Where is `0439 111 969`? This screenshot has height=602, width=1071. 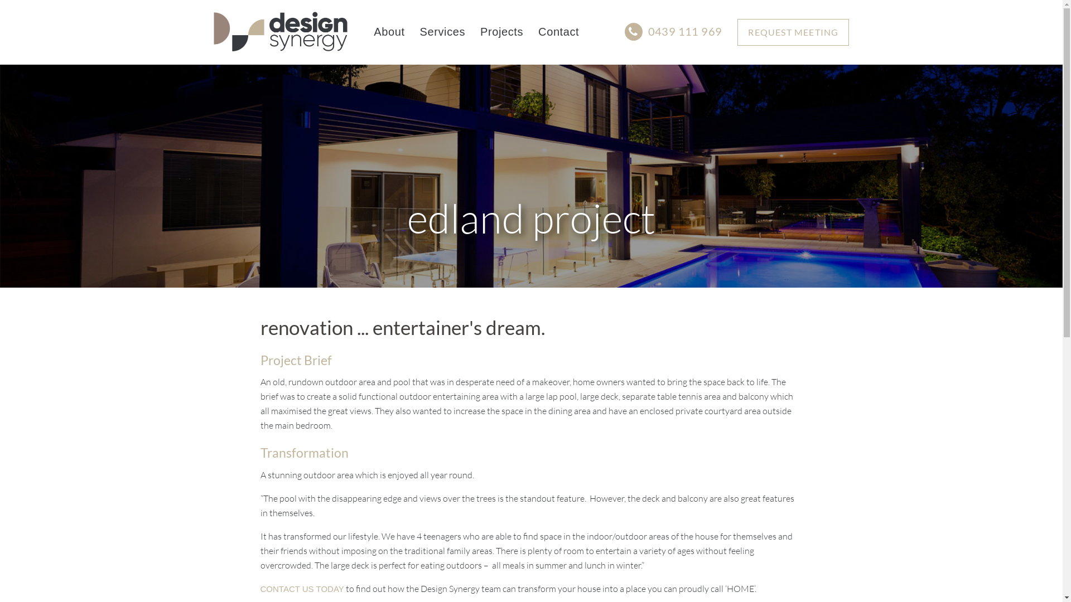
0439 111 969 is located at coordinates (674, 31).